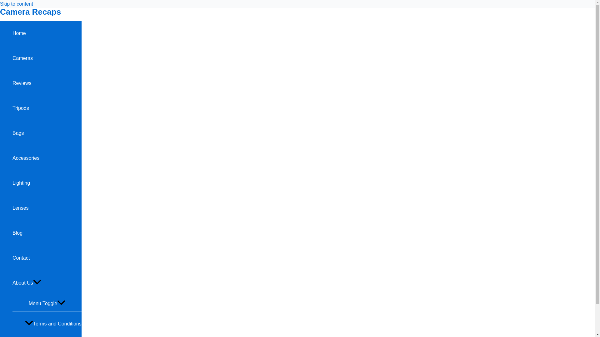  Describe the element at coordinates (47, 183) in the screenshot. I see `Lighting` at that location.